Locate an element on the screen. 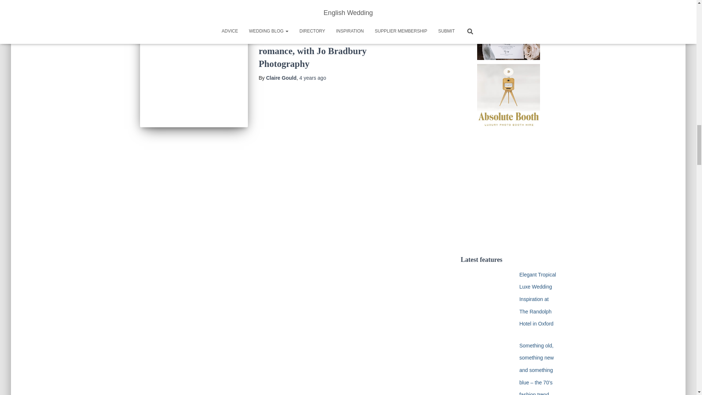  WEDDING BLOG is located at coordinates (276, 26).